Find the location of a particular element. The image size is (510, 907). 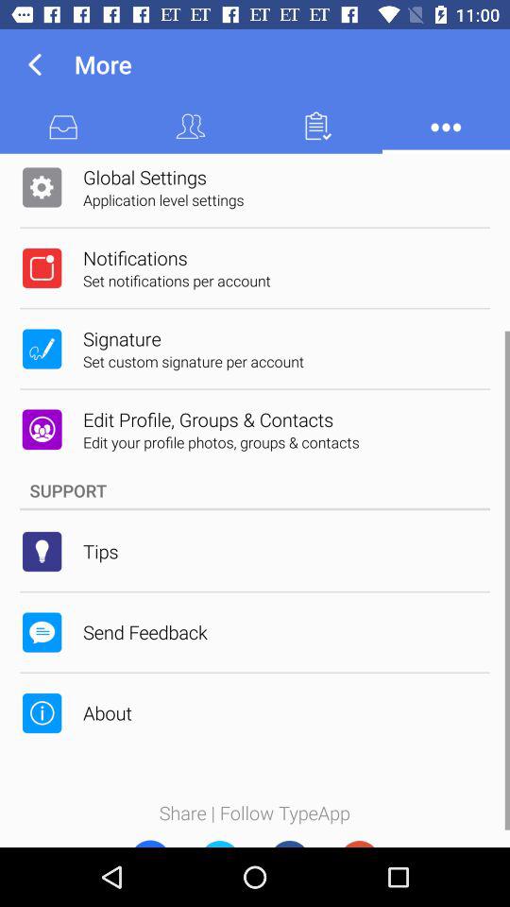

swipe until the set custom signature item is located at coordinates (194, 361).